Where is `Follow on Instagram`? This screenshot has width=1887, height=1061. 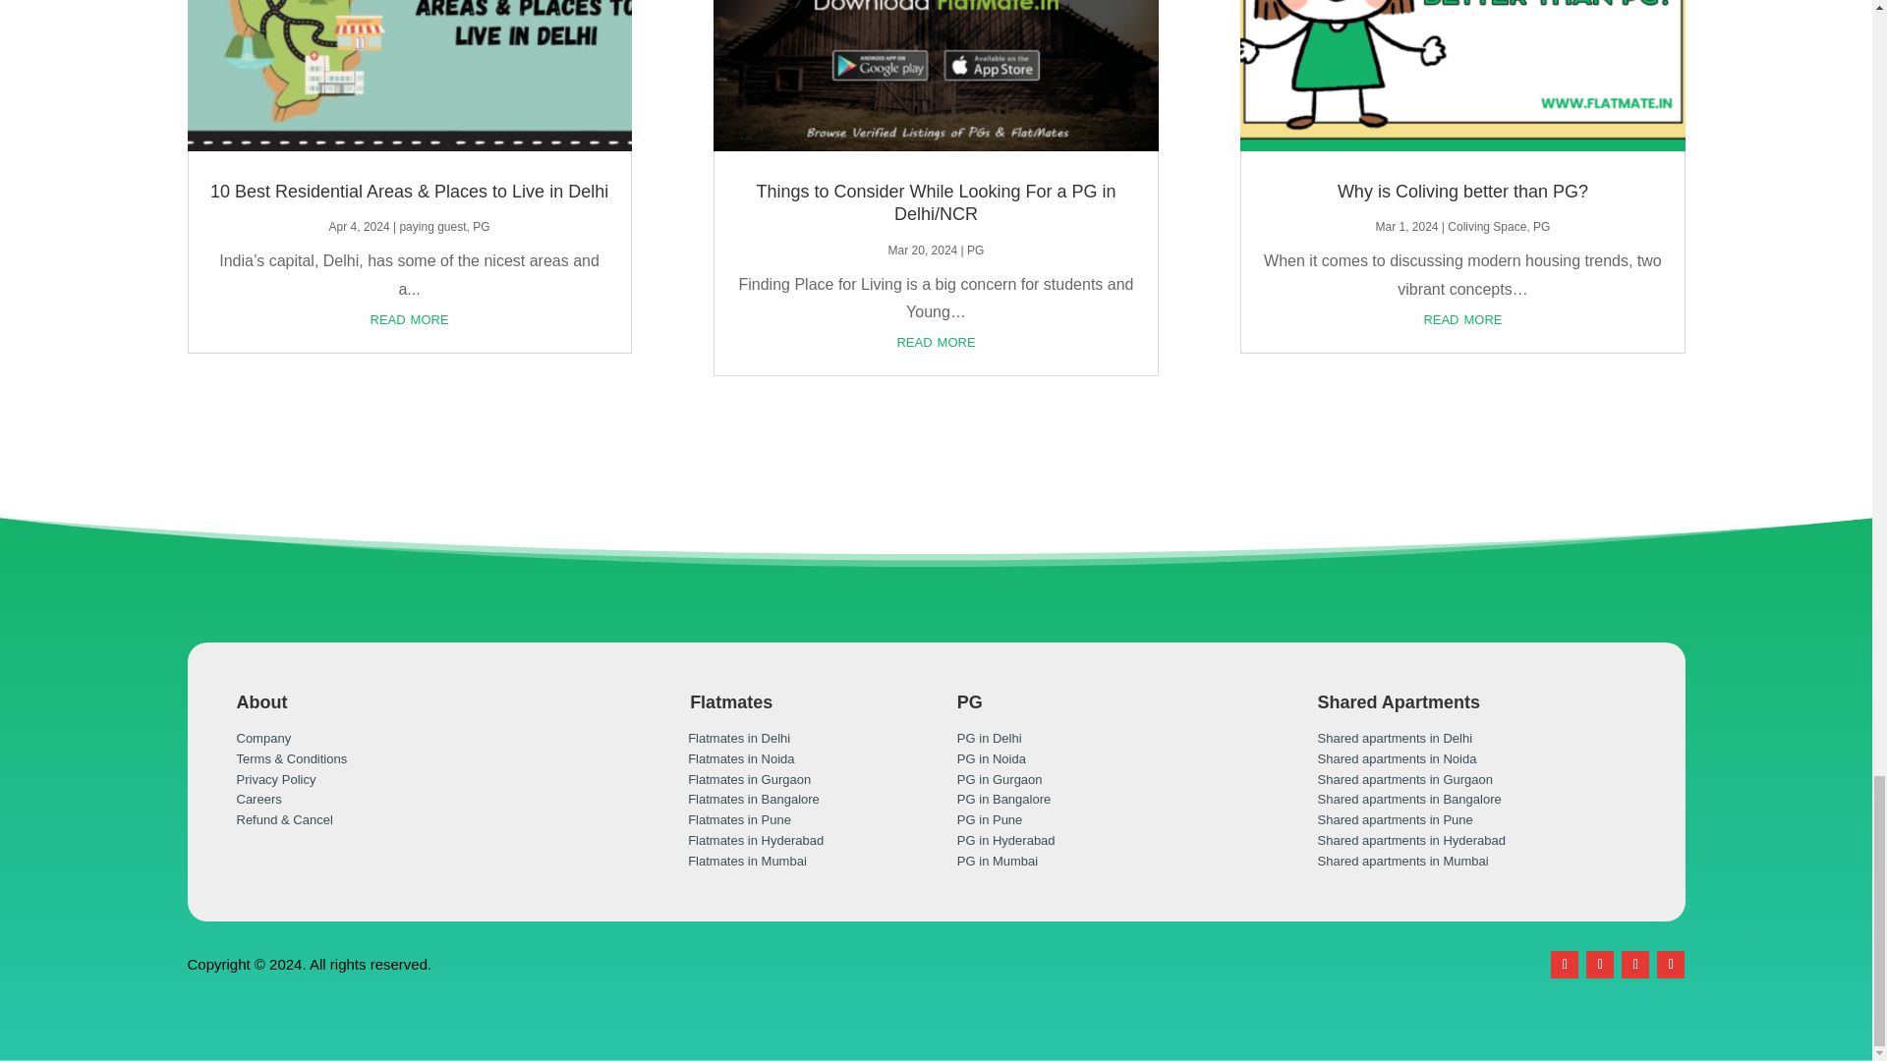 Follow on Instagram is located at coordinates (1671, 964).